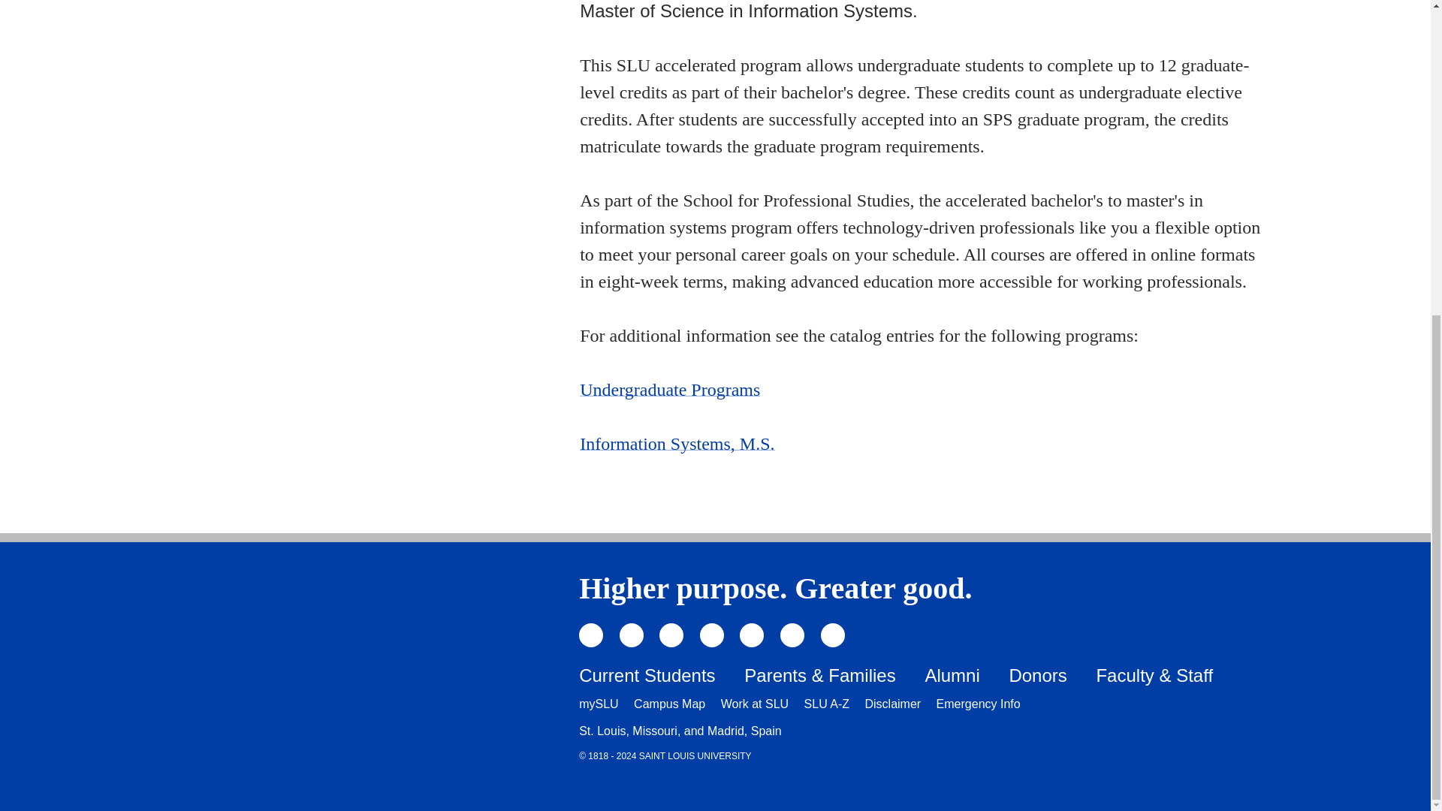  What do you see at coordinates (669, 390) in the screenshot?
I see `Undergraduate Programs` at bounding box center [669, 390].